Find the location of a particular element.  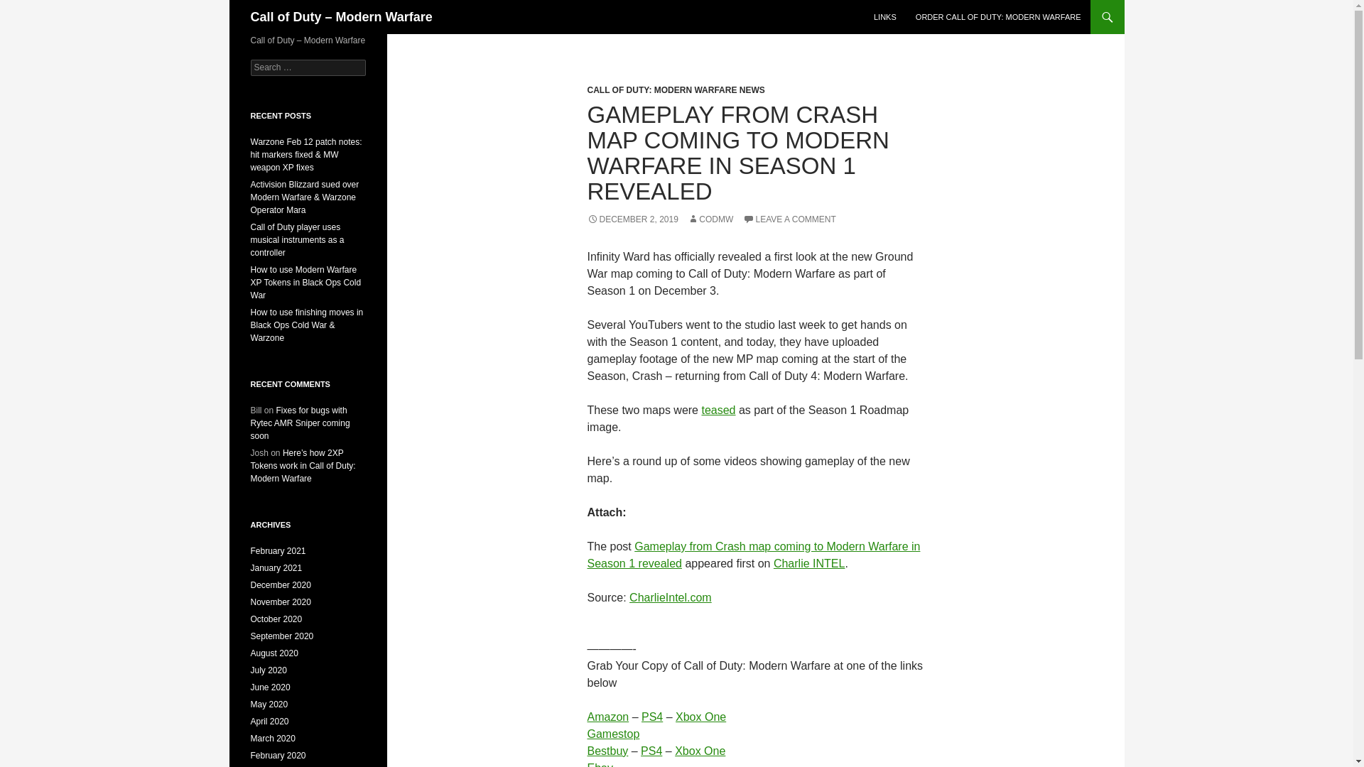

Ebay is located at coordinates (600, 764).